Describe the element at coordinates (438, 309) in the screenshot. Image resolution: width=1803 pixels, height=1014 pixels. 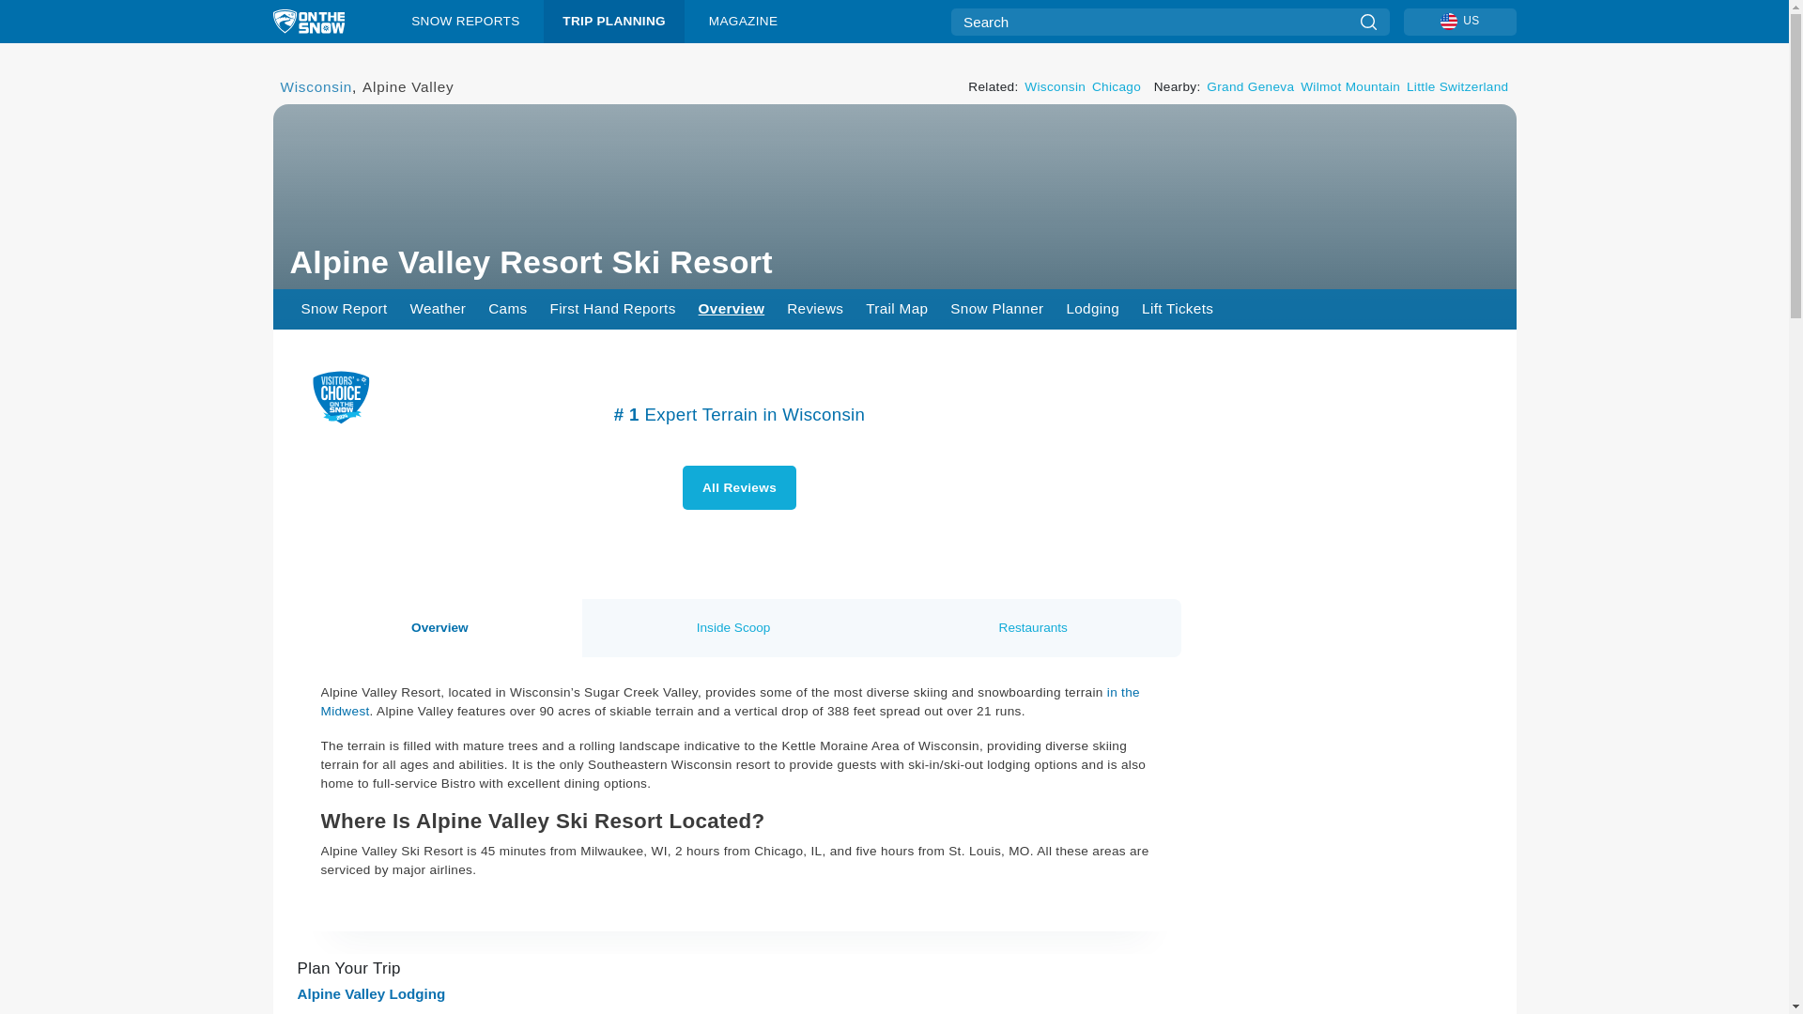
I see `Weather` at that location.